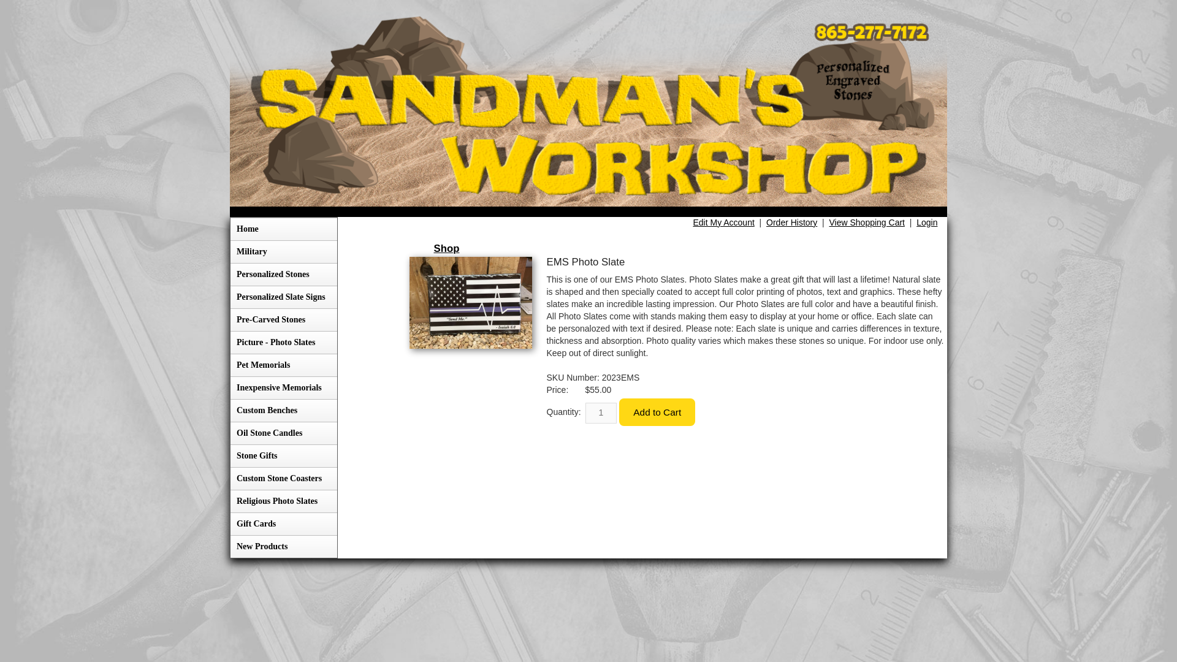  I want to click on Pet Memorials, so click(283, 365).